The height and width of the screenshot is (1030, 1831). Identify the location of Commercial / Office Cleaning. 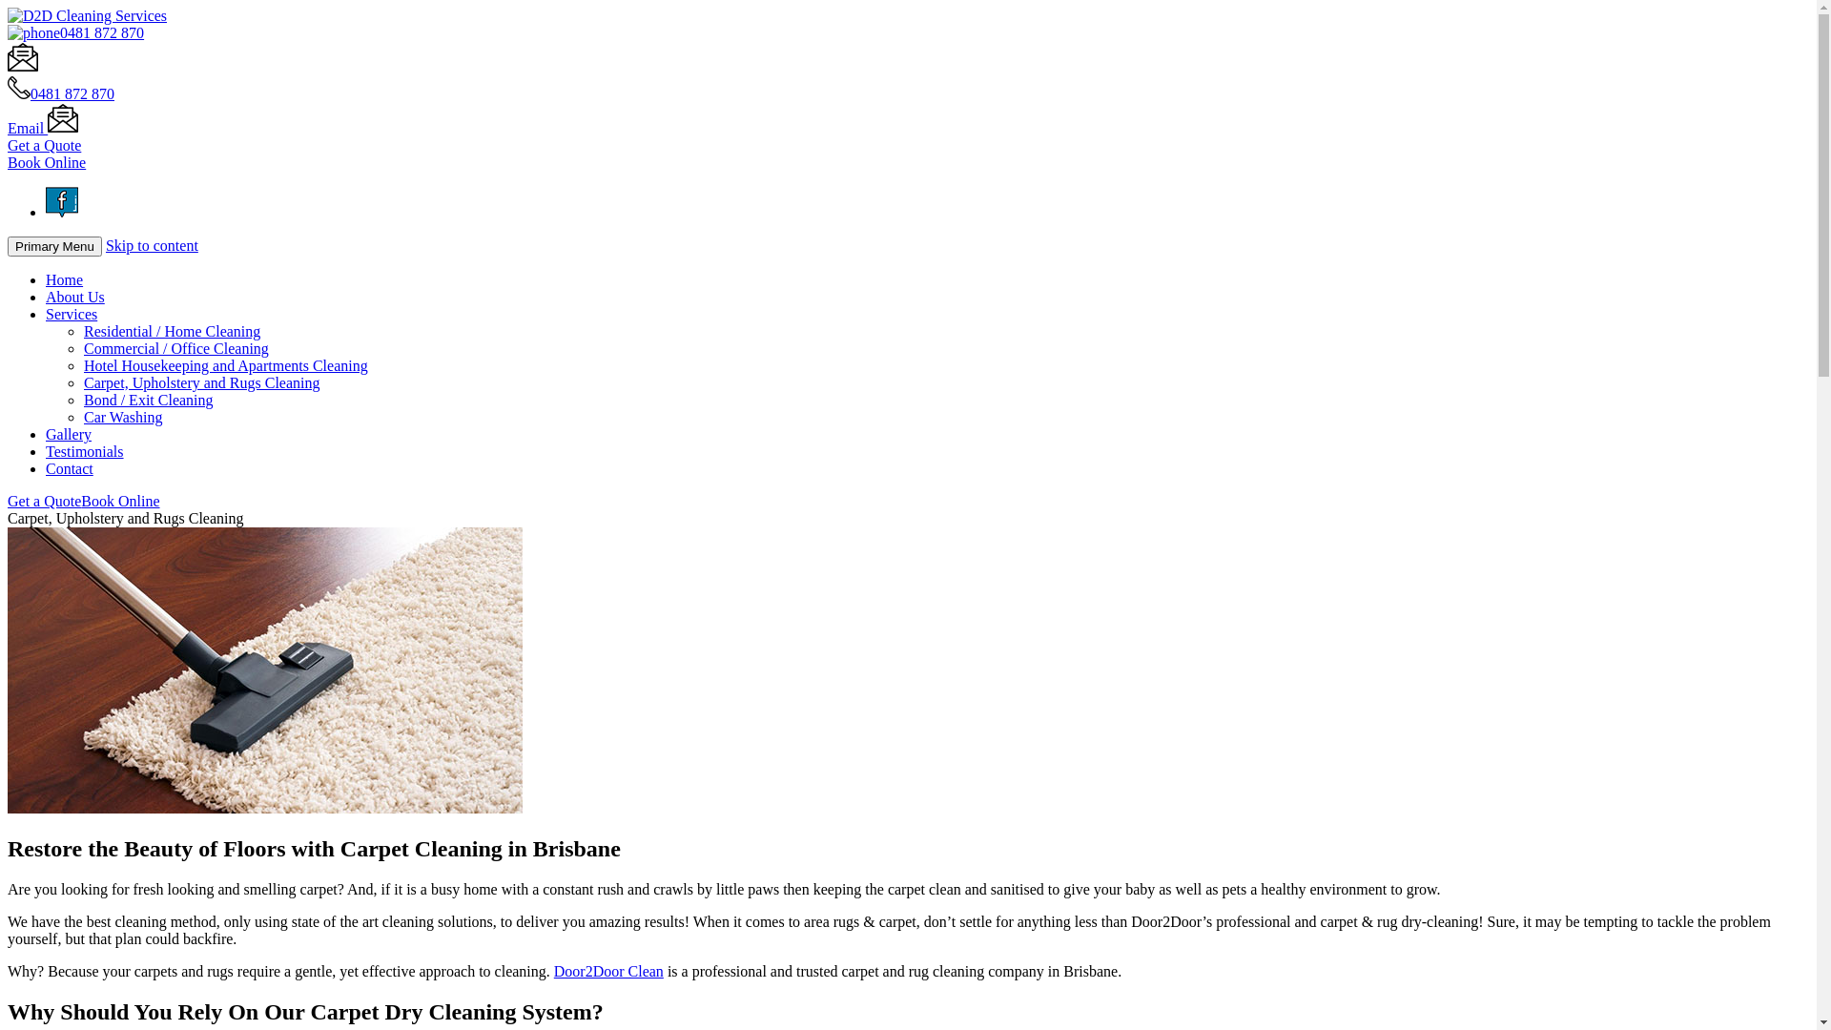
(176, 348).